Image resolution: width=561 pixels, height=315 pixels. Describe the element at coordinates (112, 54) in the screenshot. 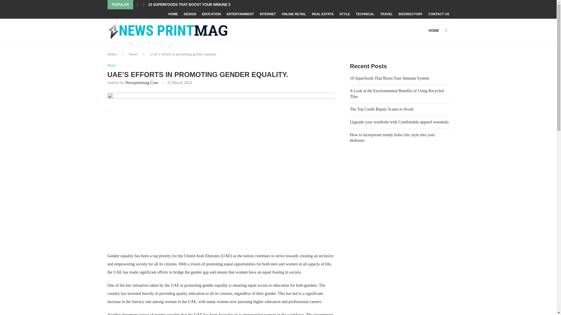

I see `Home` at that location.